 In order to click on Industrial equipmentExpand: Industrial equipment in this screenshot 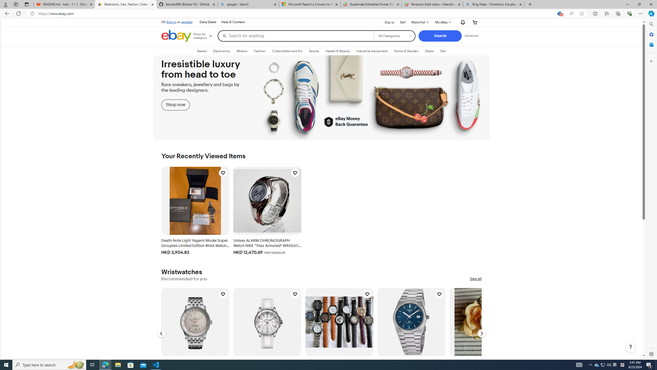, I will do `click(372, 51)`.